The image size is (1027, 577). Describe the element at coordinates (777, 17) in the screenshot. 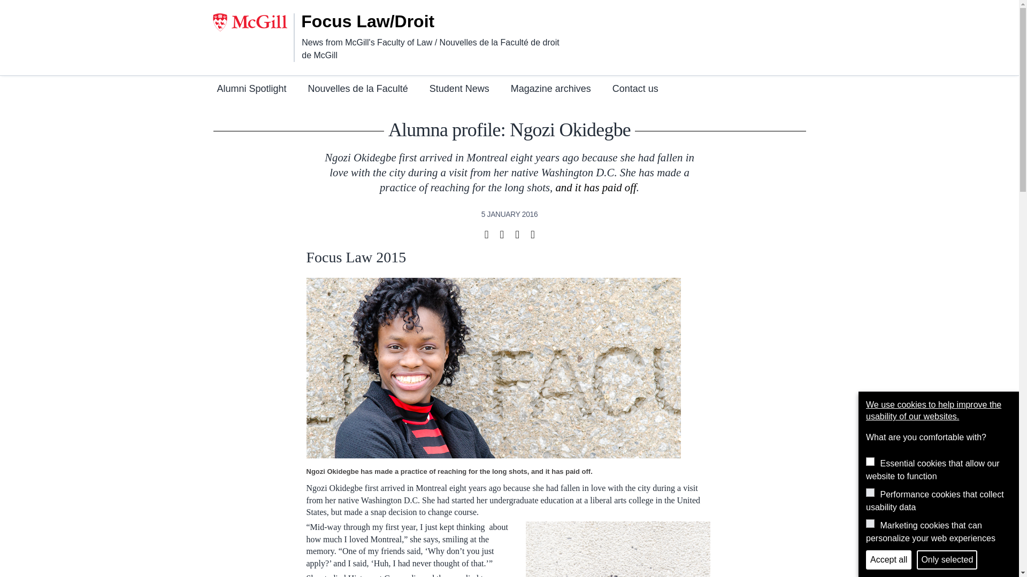

I see `Search` at that location.